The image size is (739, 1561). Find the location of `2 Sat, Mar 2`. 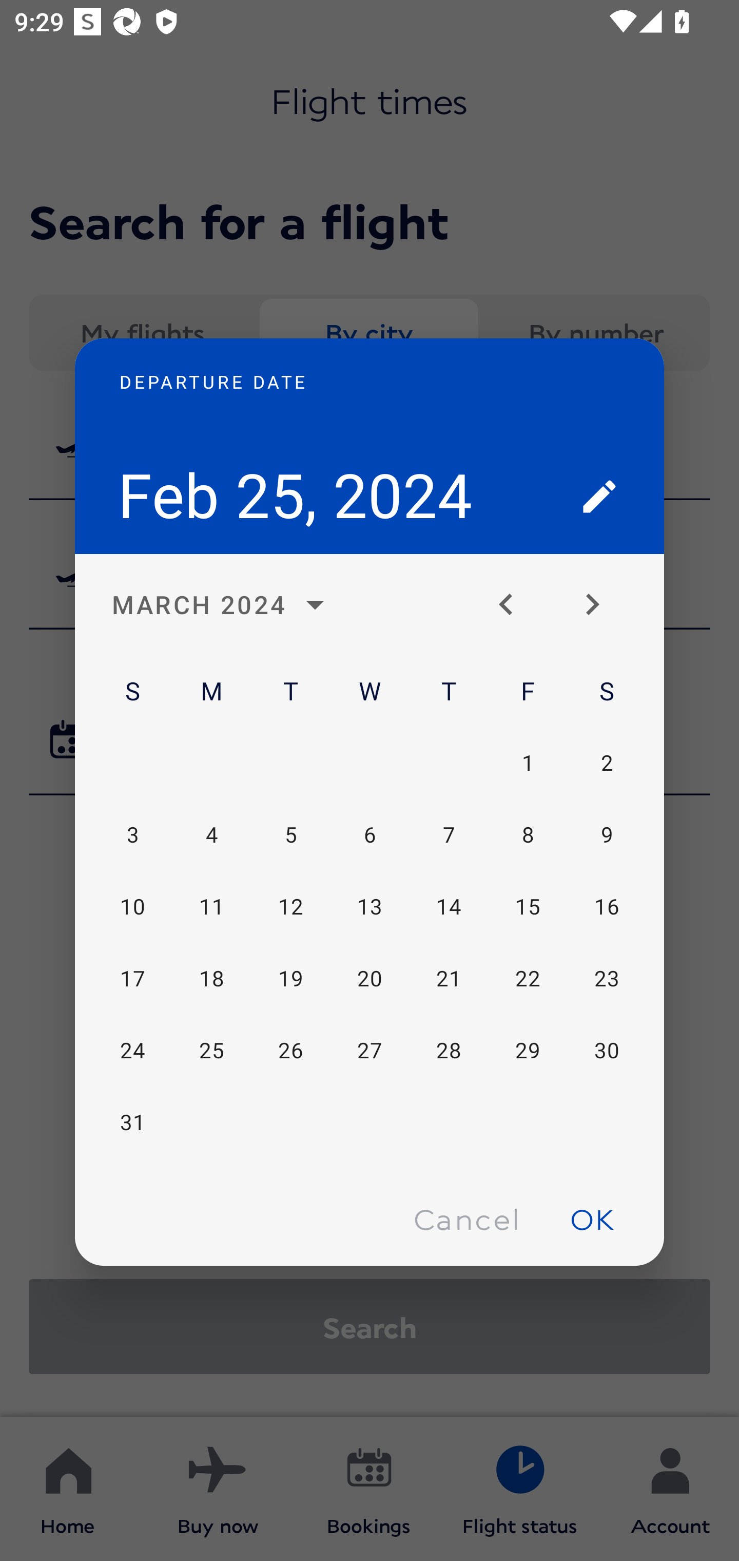

2 Sat, Mar 2 is located at coordinates (606, 762).